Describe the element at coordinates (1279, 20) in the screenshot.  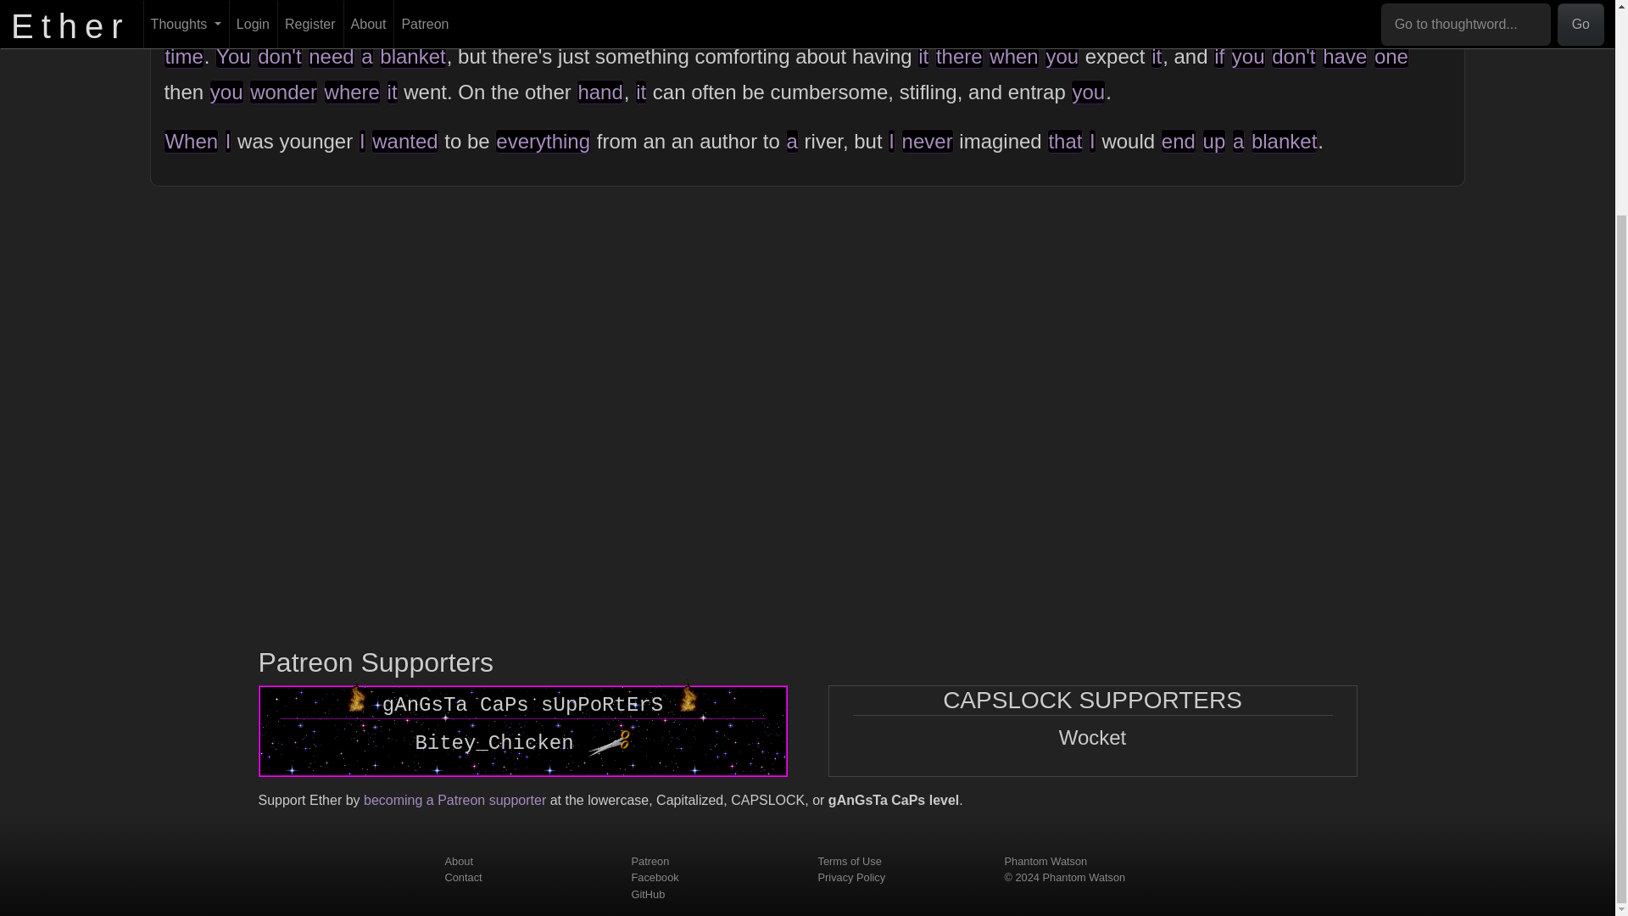
I see `blanket` at that location.